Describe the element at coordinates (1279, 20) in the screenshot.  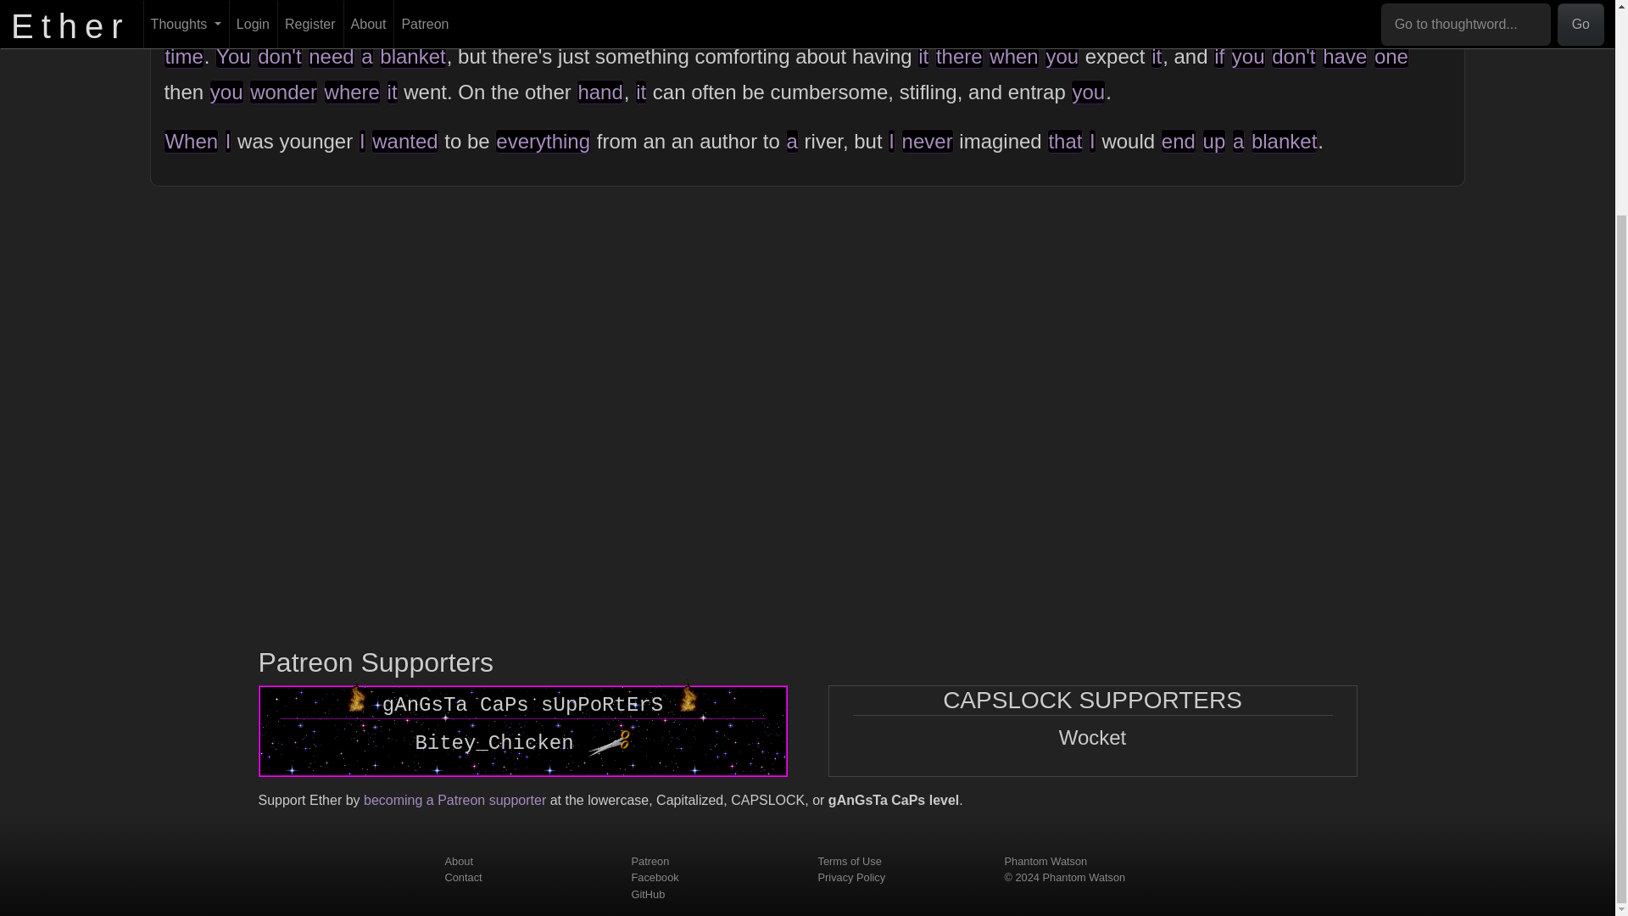
I see `blanket` at that location.